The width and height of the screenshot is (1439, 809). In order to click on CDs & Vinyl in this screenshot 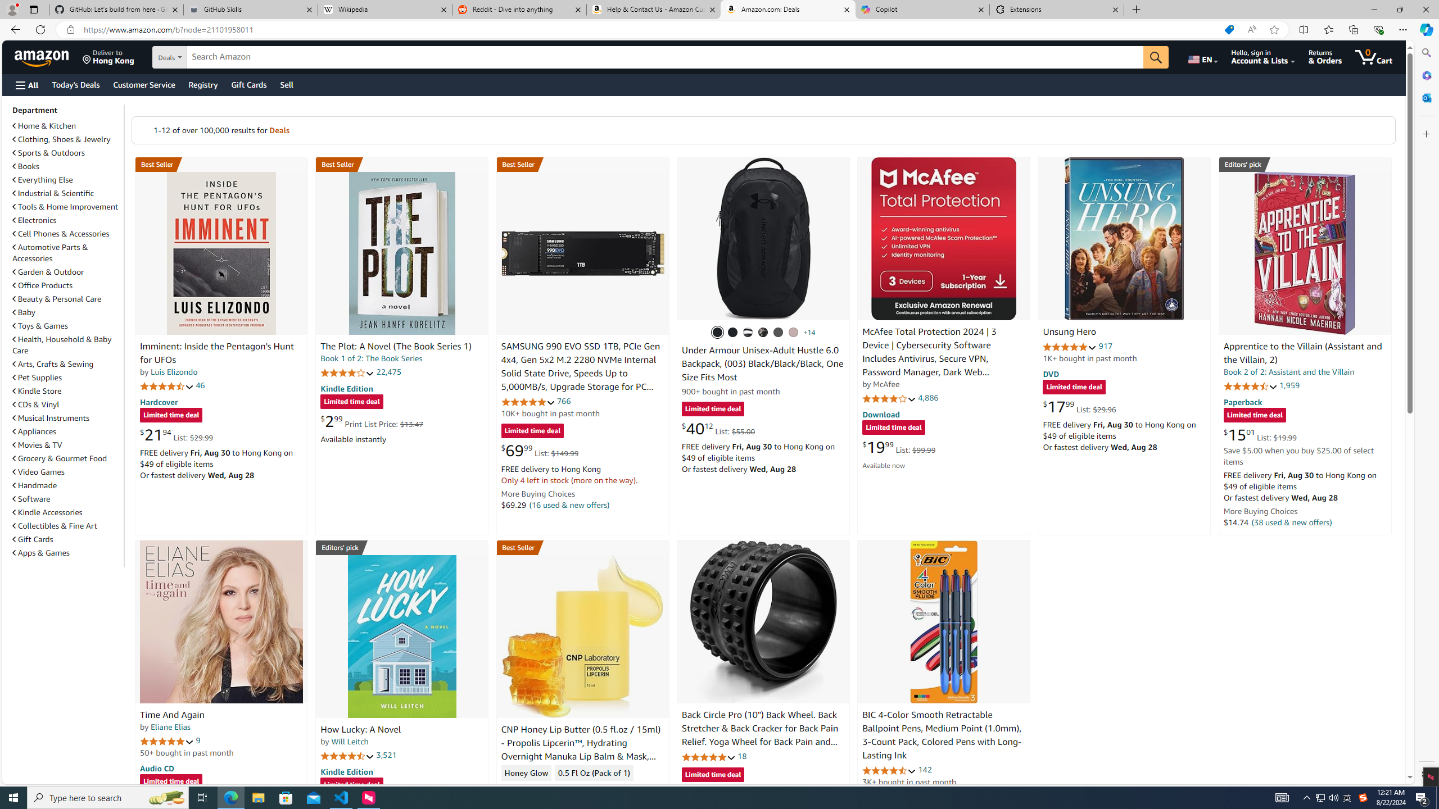, I will do `click(67, 404)`.